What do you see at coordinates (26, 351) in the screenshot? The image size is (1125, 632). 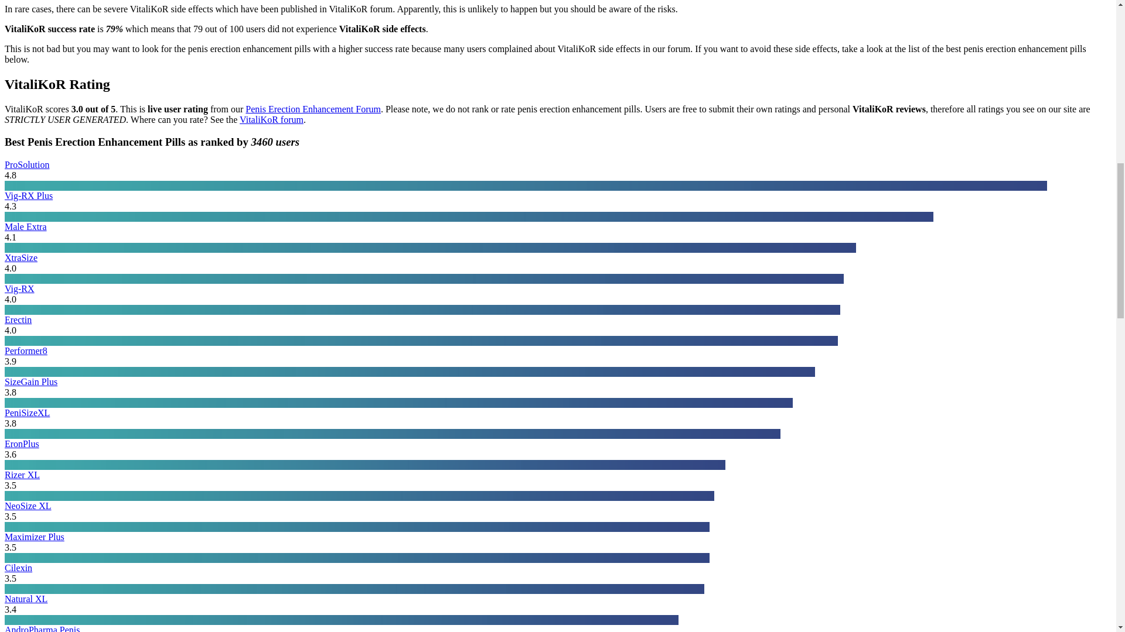 I see `Performer8` at bounding box center [26, 351].